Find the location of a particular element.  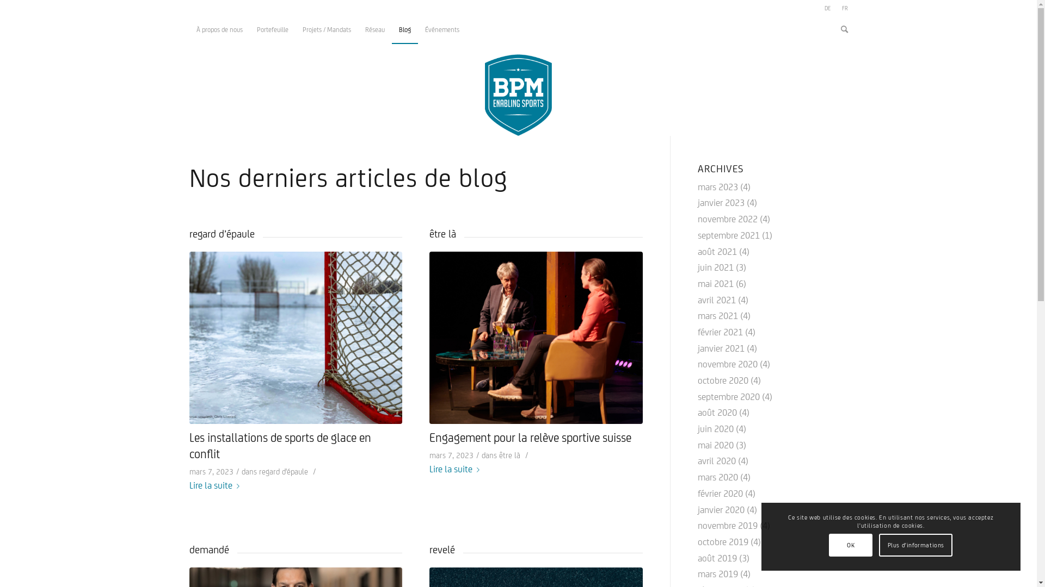

mai 2020 is located at coordinates (716, 445).